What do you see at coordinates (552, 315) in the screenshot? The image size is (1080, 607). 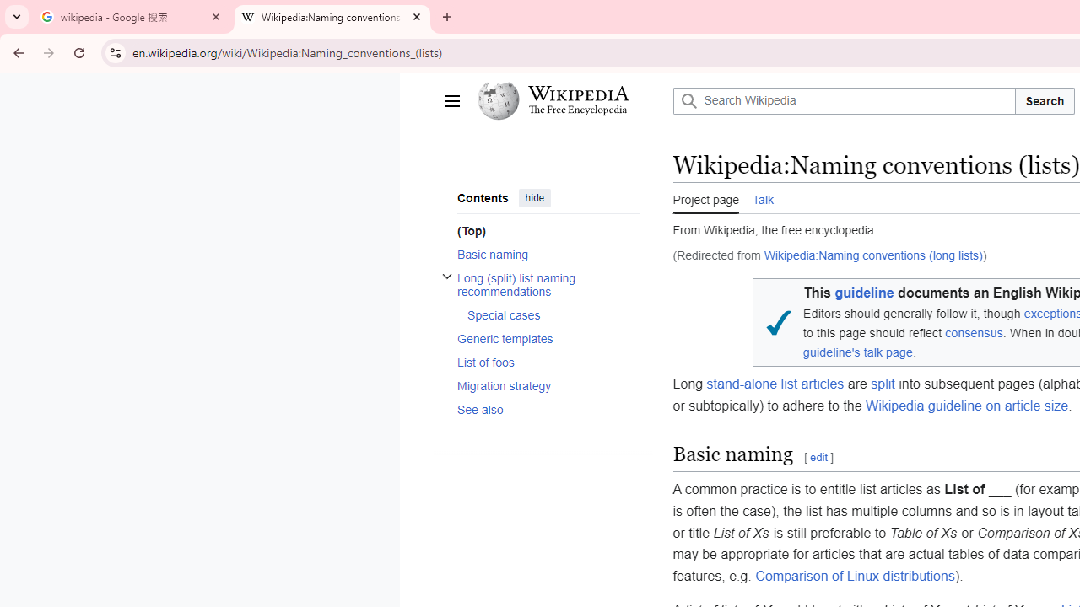 I see `Special cases` at bounding box center [552, 315].